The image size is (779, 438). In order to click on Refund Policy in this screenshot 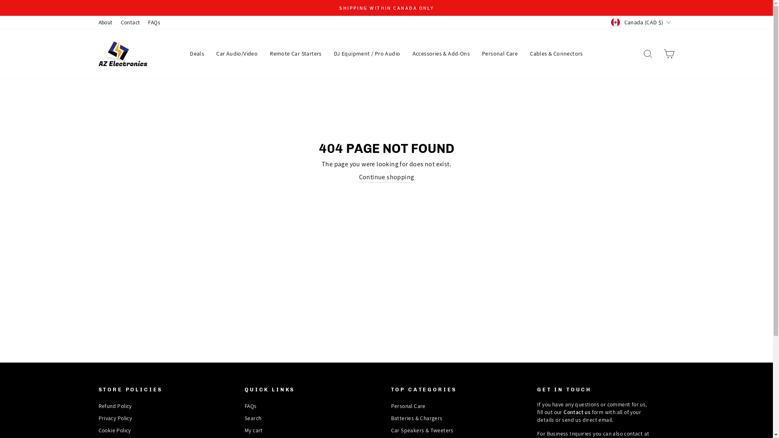, I will do `click(115, 406)`.